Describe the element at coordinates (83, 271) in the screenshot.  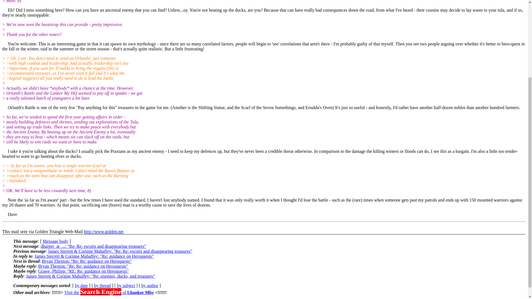
I see `Message sent in reply to this message` at that location.